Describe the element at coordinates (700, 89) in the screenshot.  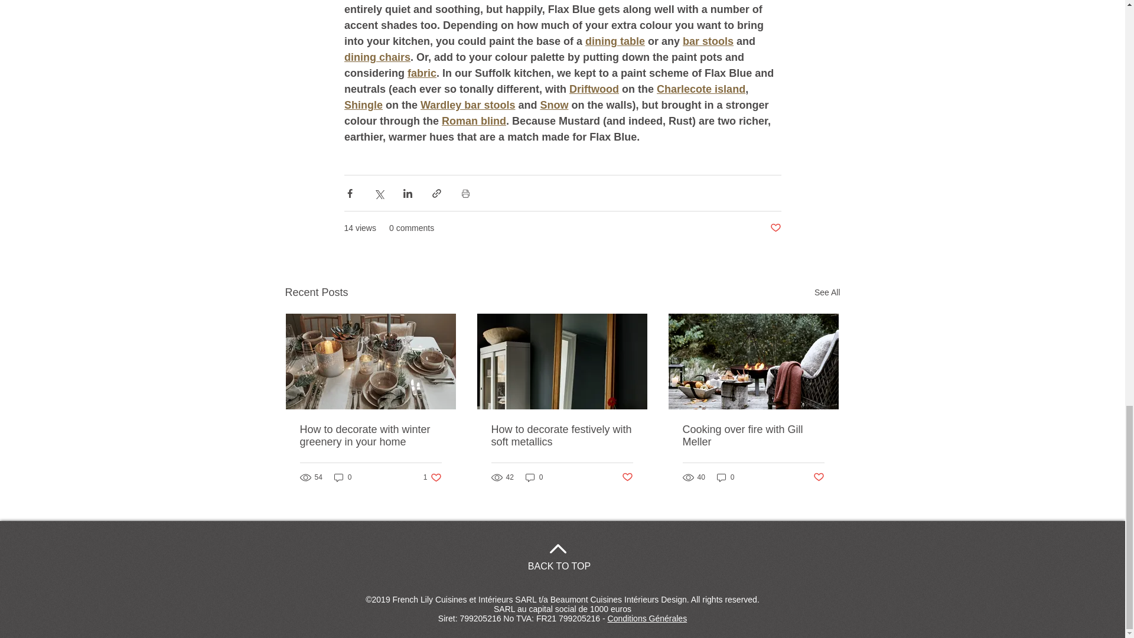
I see `Charlecote island` at that location.